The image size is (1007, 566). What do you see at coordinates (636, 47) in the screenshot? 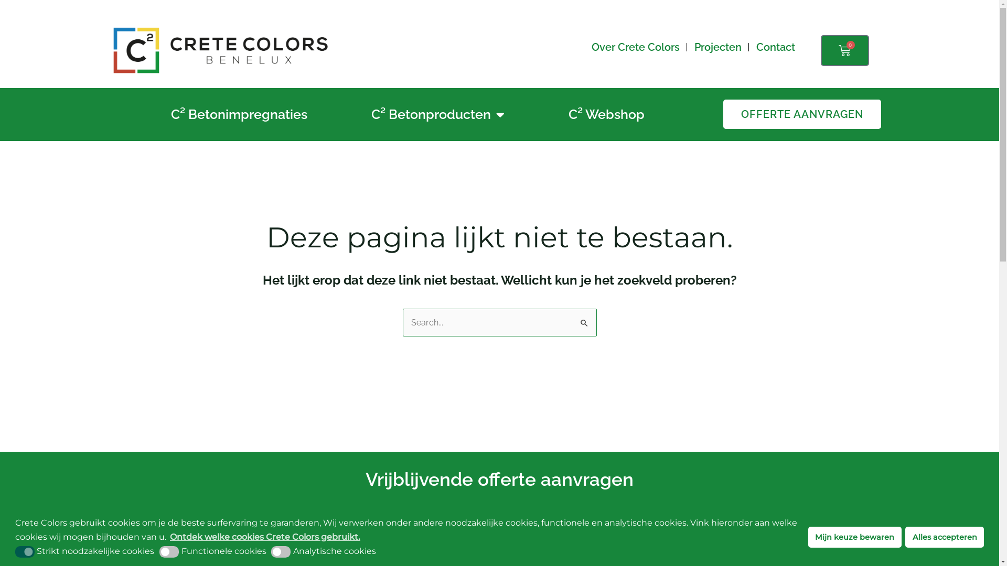
I see `Over Crete Colors` at bounding box center [636, 47].